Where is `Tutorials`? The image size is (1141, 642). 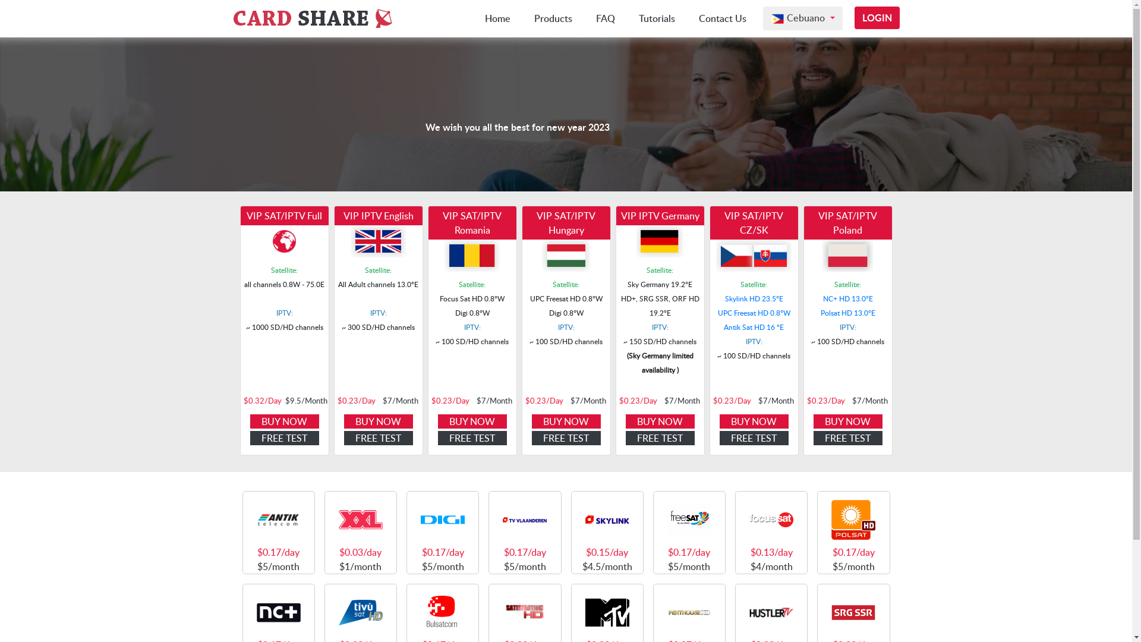
Tutorials is located at coordinates (657, 18).